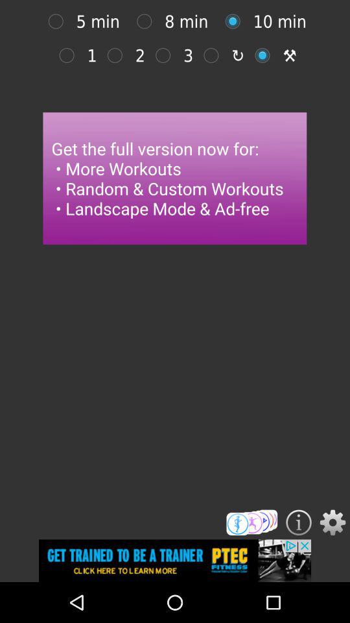 The height and width of the screenshot is (623, 350). Describe the element at coordinates (166, 55) in the screenshot. I see `toggle option 3` at that location.